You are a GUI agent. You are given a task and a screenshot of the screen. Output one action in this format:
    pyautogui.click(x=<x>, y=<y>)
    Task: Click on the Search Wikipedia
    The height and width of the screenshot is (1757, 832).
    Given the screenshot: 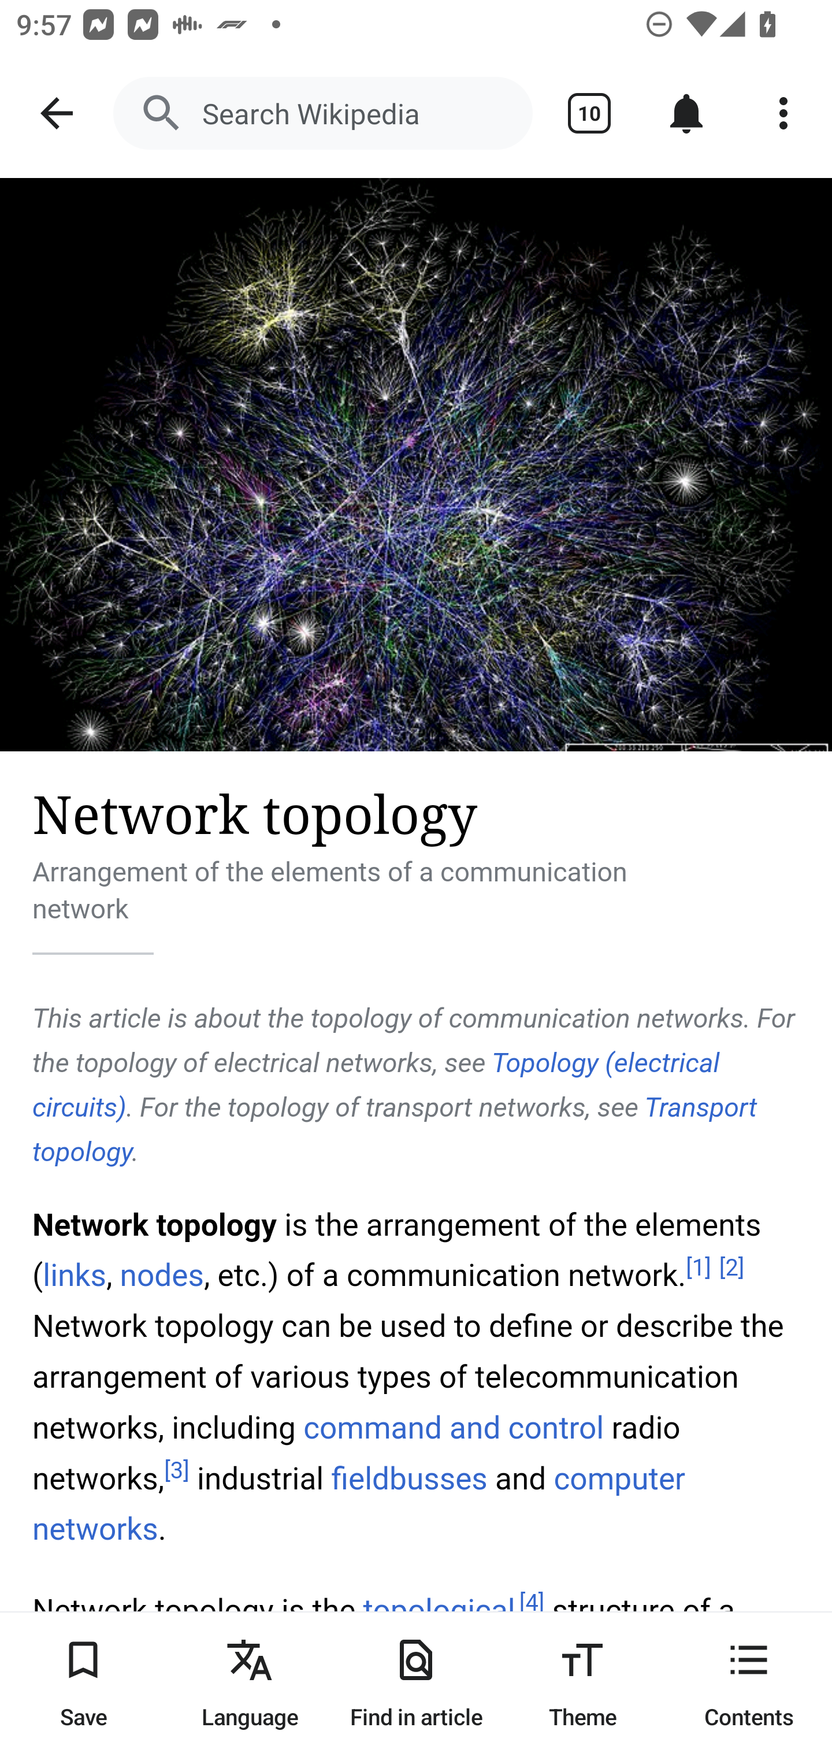 What is the action you would take?
    pyautogui.click(x=322, y=113)
    